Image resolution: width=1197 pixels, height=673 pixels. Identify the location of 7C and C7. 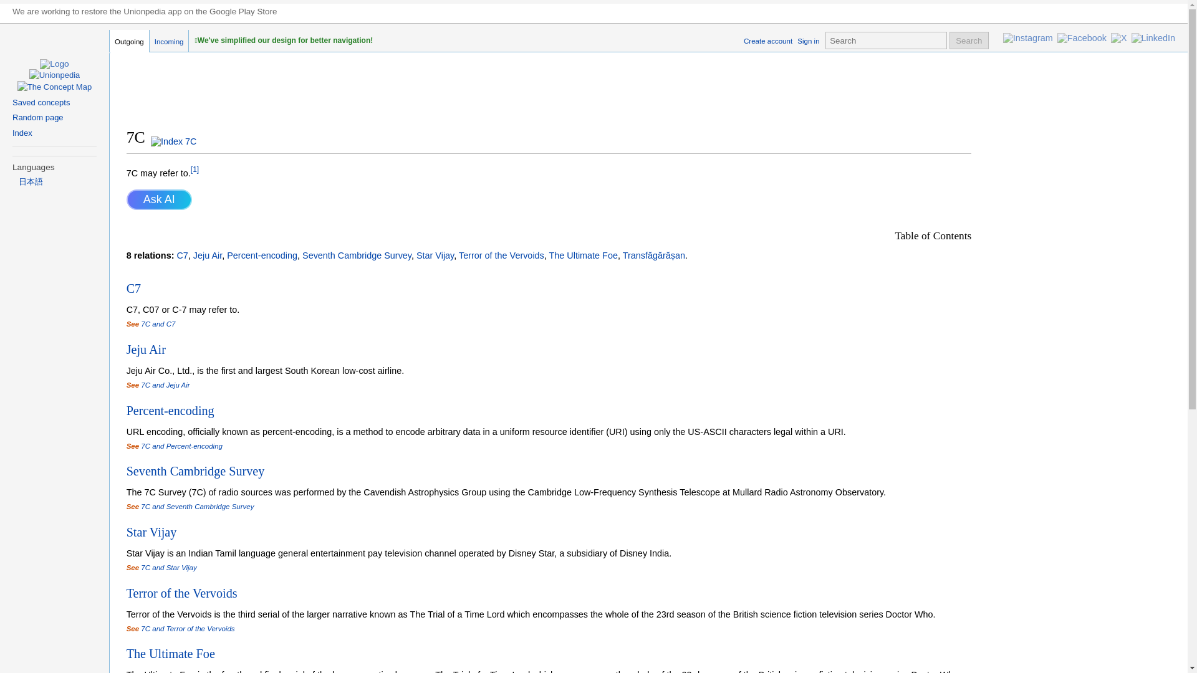
(158, 324).